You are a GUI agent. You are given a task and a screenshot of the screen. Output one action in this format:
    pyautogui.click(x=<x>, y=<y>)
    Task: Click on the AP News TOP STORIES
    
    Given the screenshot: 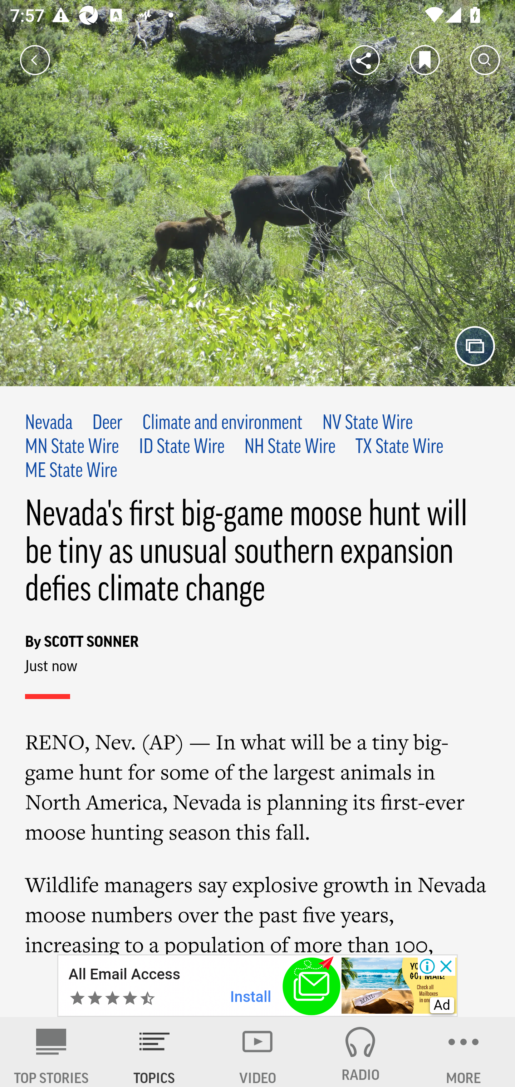 What is the action you would take?
    pyautogui.click(x=51, y=1052)
    